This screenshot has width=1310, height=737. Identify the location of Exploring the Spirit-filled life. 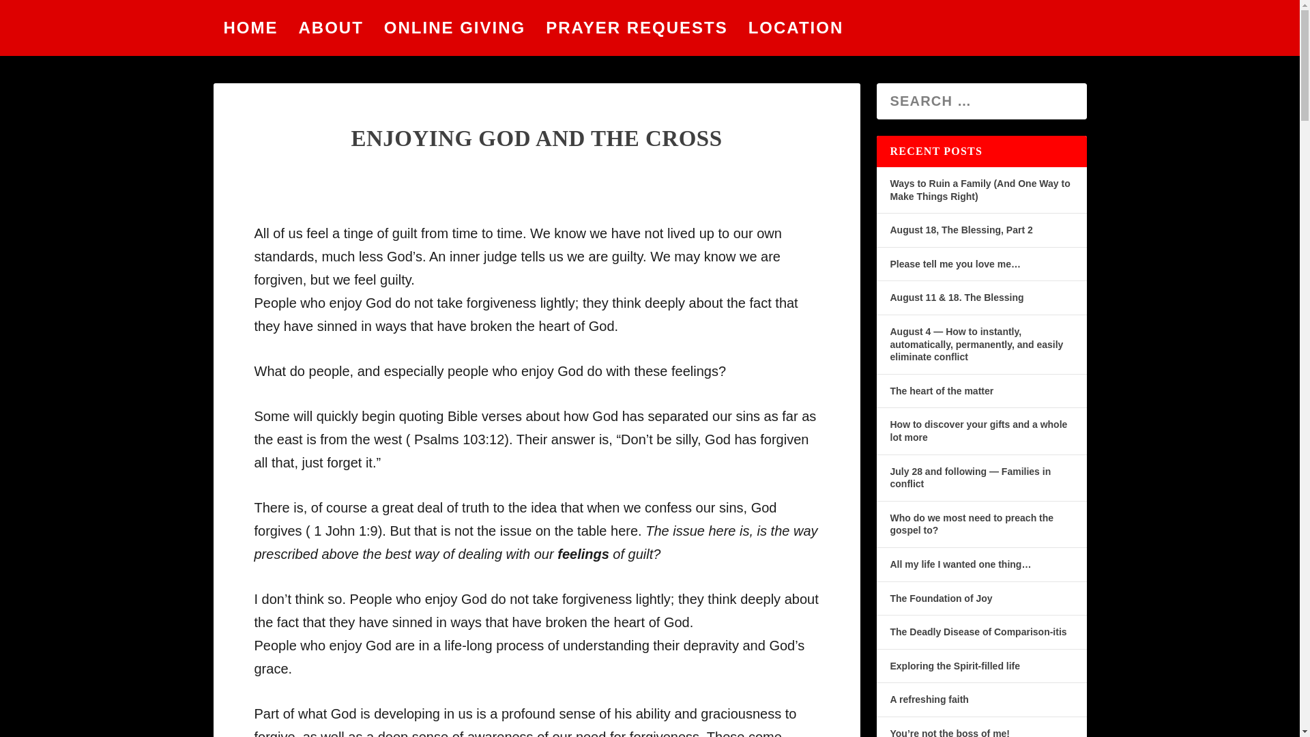
(955, 665).